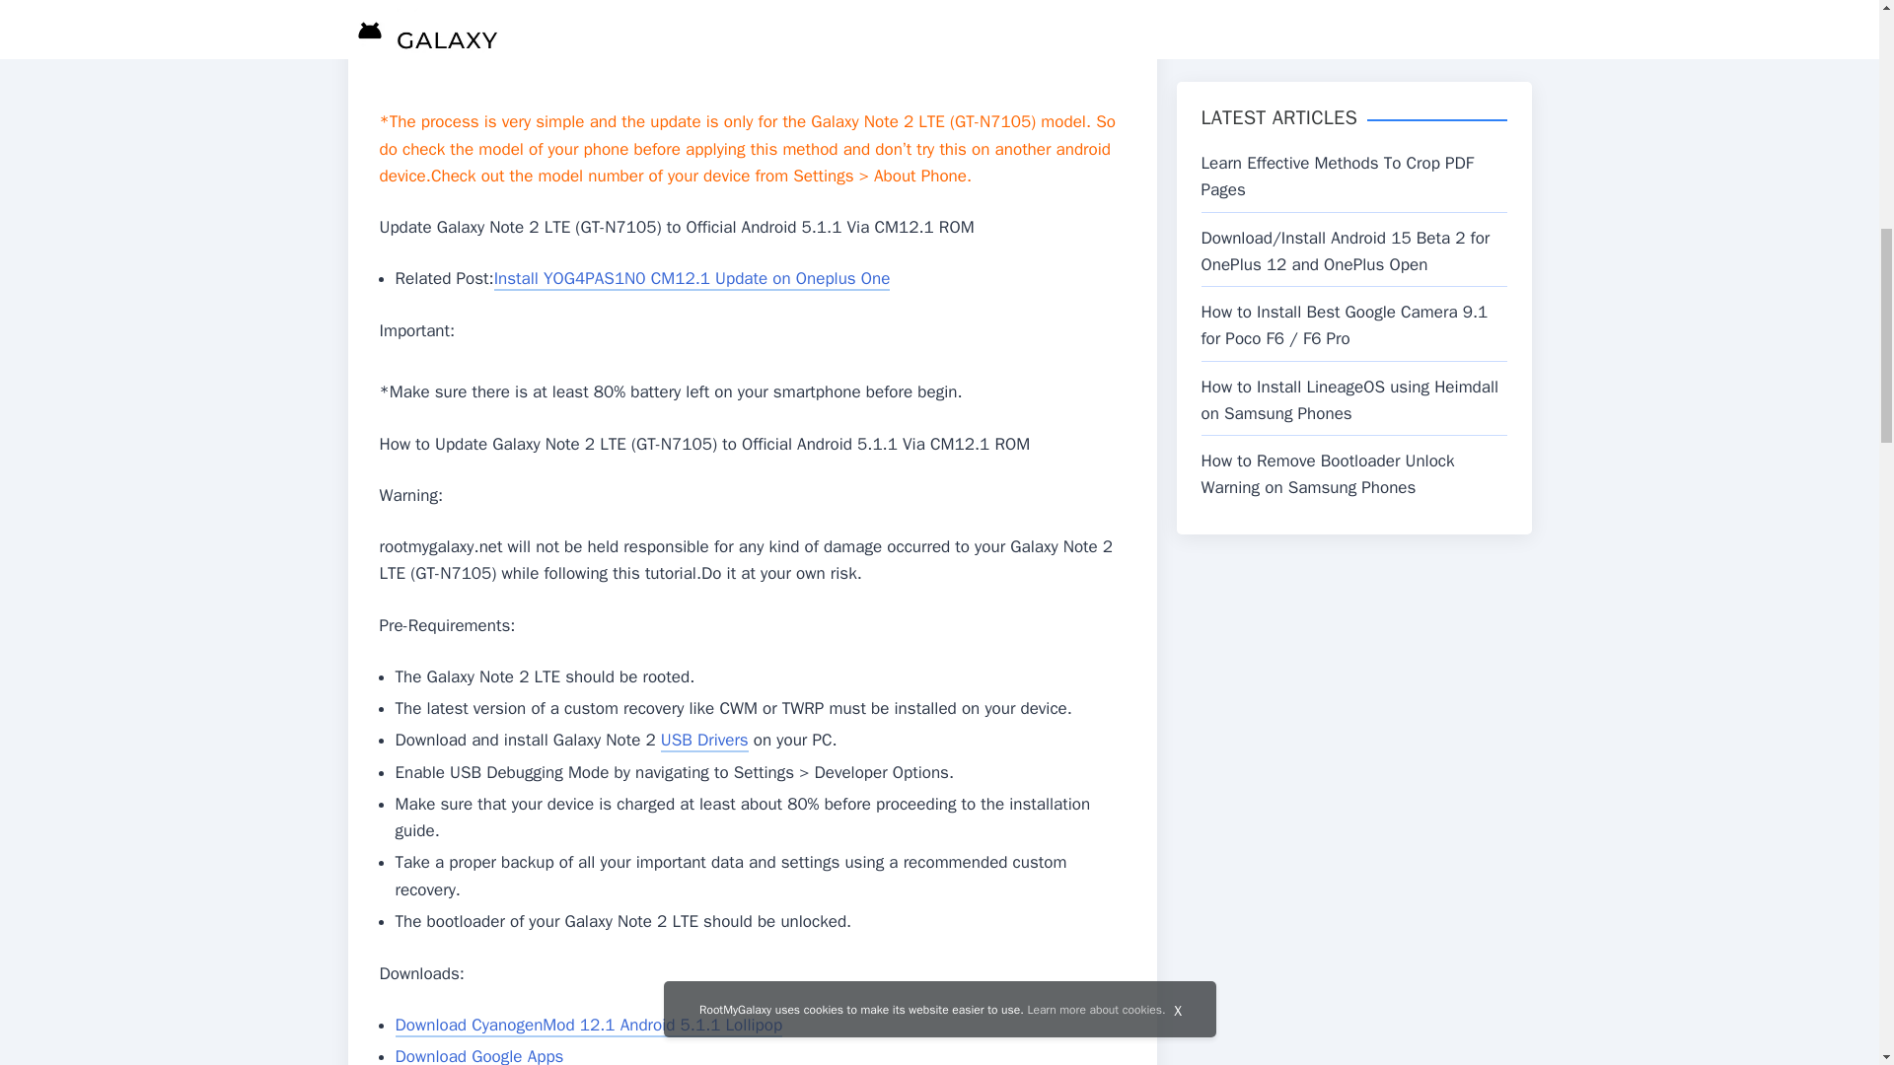 The width and height of the screenshot is (1894, 1065). I want to click on Install YOG4PAS1N0 CM12.1 Update on Oneplus One, so click(692, 279).